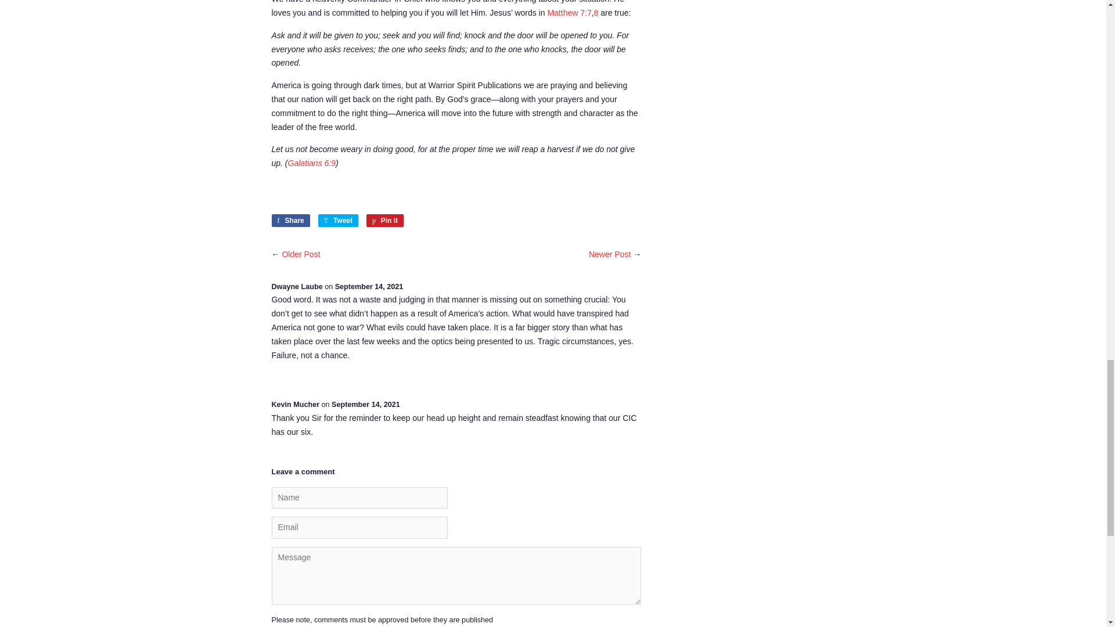 The height and width of the screenshot is (627, 1115). Describe the element at coordinates (301, 254) in the screenshot. I see `Matthew 7:7` at that location.